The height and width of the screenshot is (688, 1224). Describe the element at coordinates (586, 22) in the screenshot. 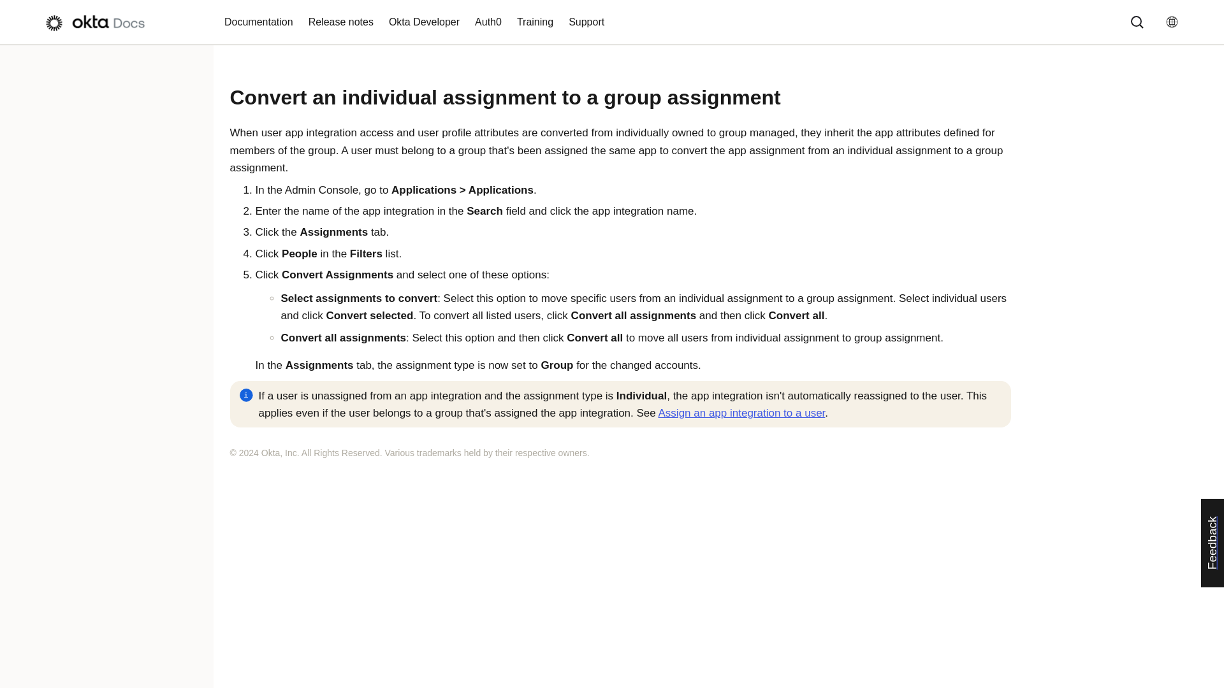

I see `Support` at that location.